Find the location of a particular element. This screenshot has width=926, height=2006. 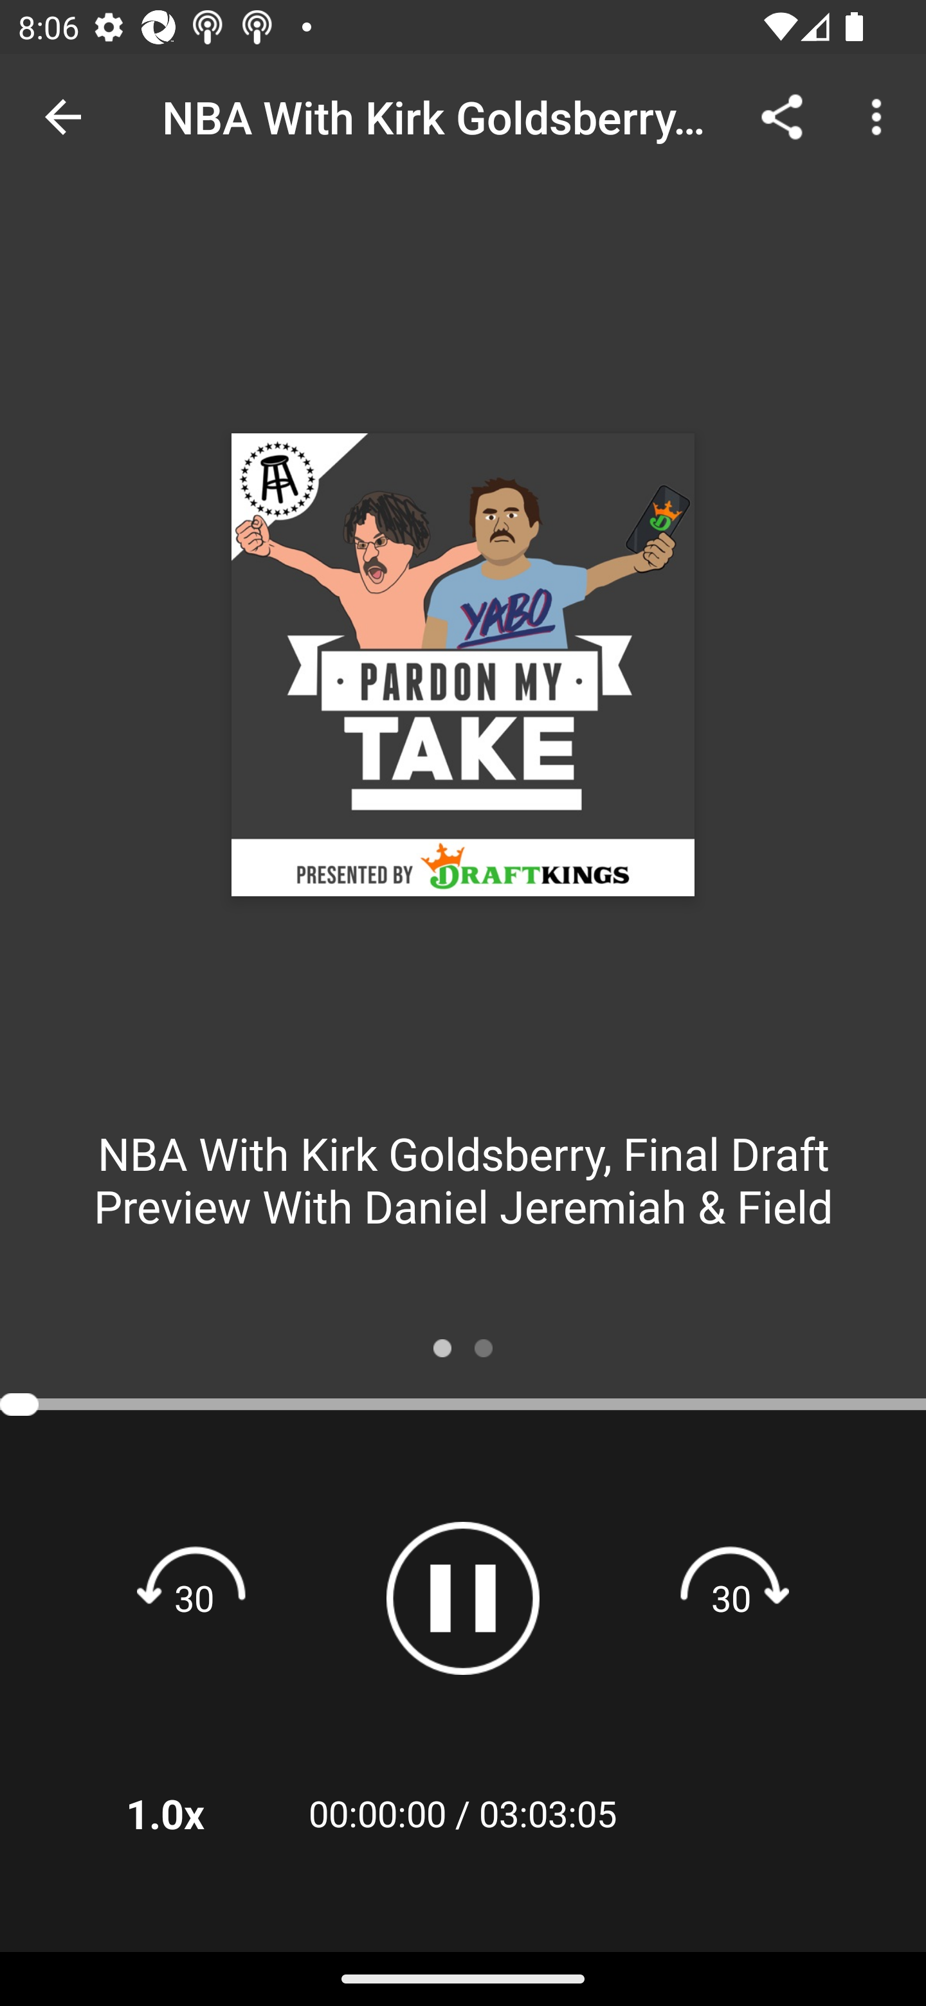

Fast forward is located at coordinates (731, 1597).